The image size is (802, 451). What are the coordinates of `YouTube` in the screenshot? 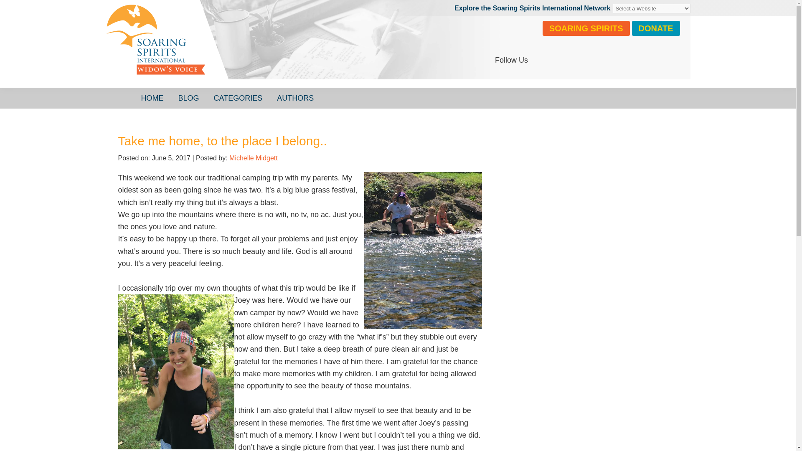 It's located at (582, 60).